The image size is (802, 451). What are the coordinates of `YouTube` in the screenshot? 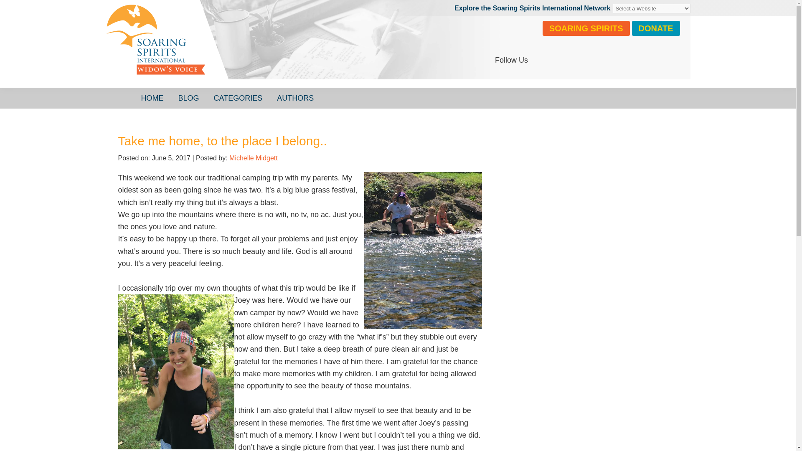 It's located at (582, 60).